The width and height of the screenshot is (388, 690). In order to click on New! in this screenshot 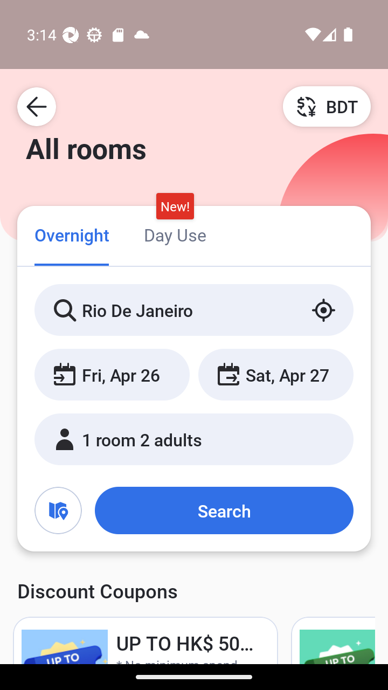, I will do `click(175, 206)`.